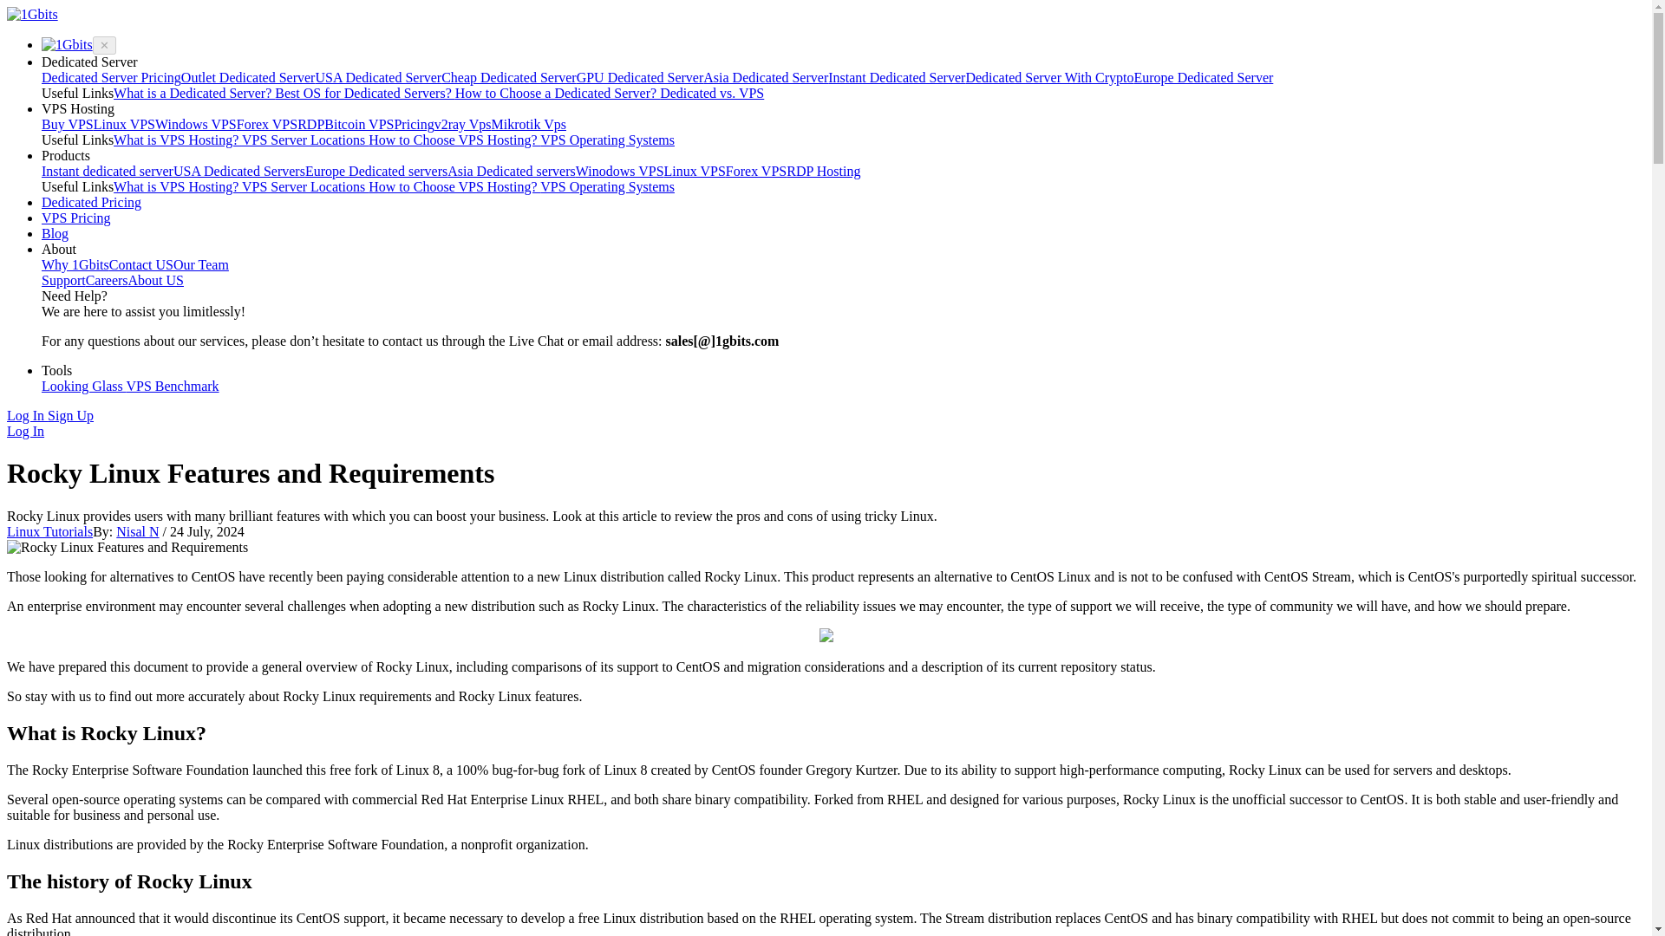 The width and height of the screenshot is (1665, 936). I want to click on USA Dedicated Server, so click(377, 78).